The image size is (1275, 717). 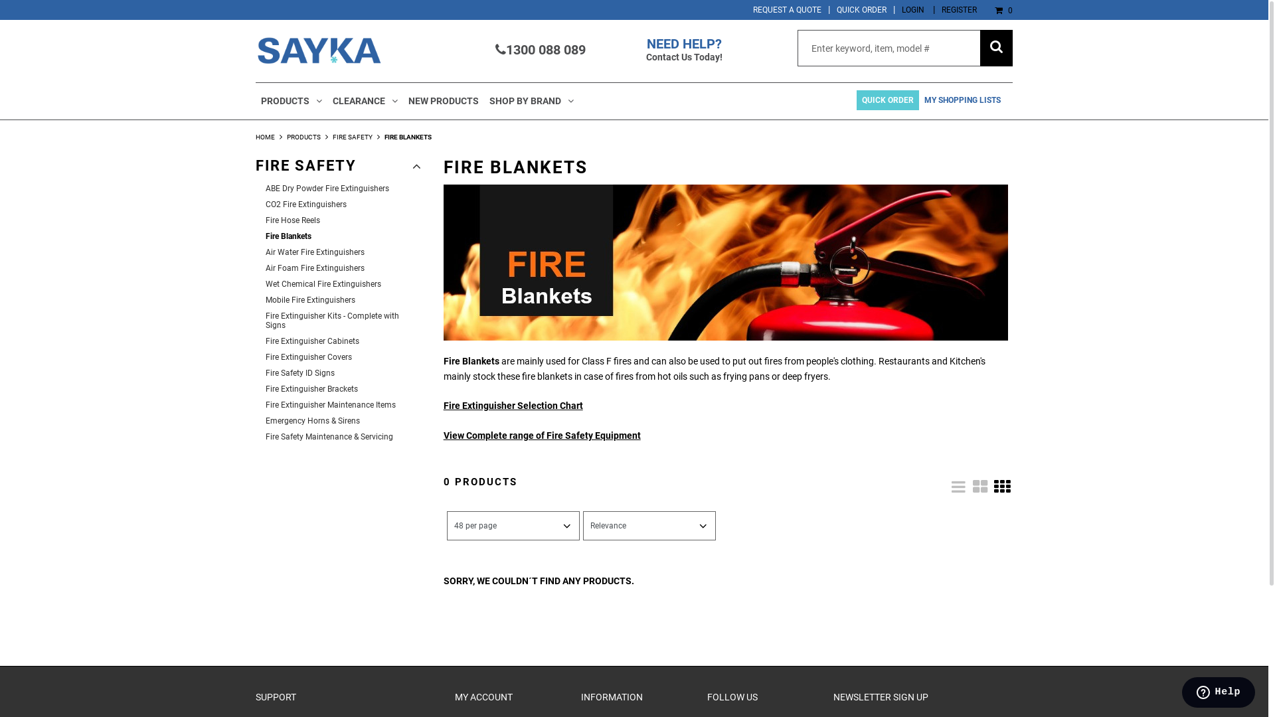 What do you see at coordinates (343, 405) in the screenshot?
I see `Fire Extinguisher Maintenance Items` at bounding box center [343, 405].